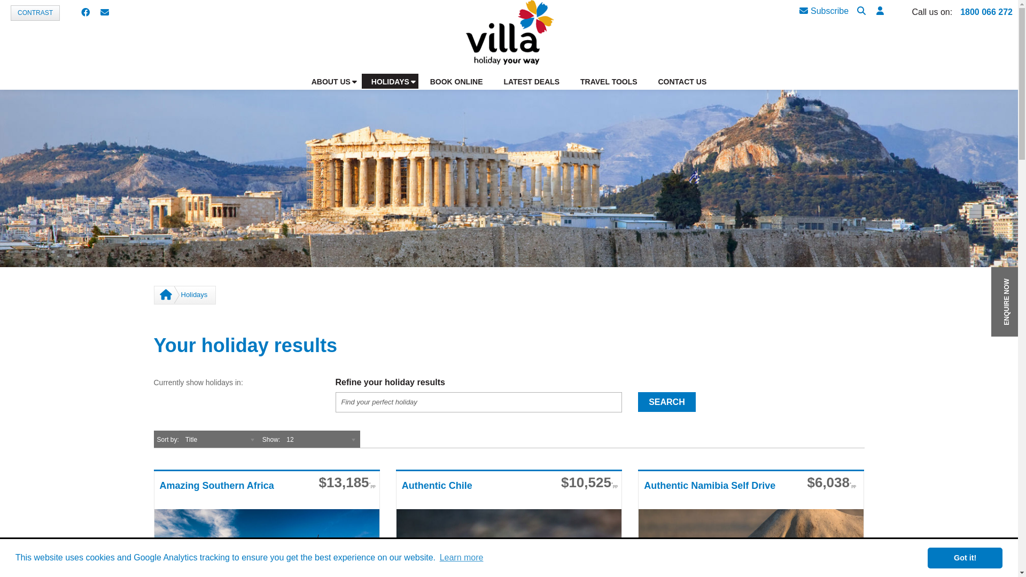  Describe the element at coordinates (930, 161) in the screenshot. I see `Login` at that location.